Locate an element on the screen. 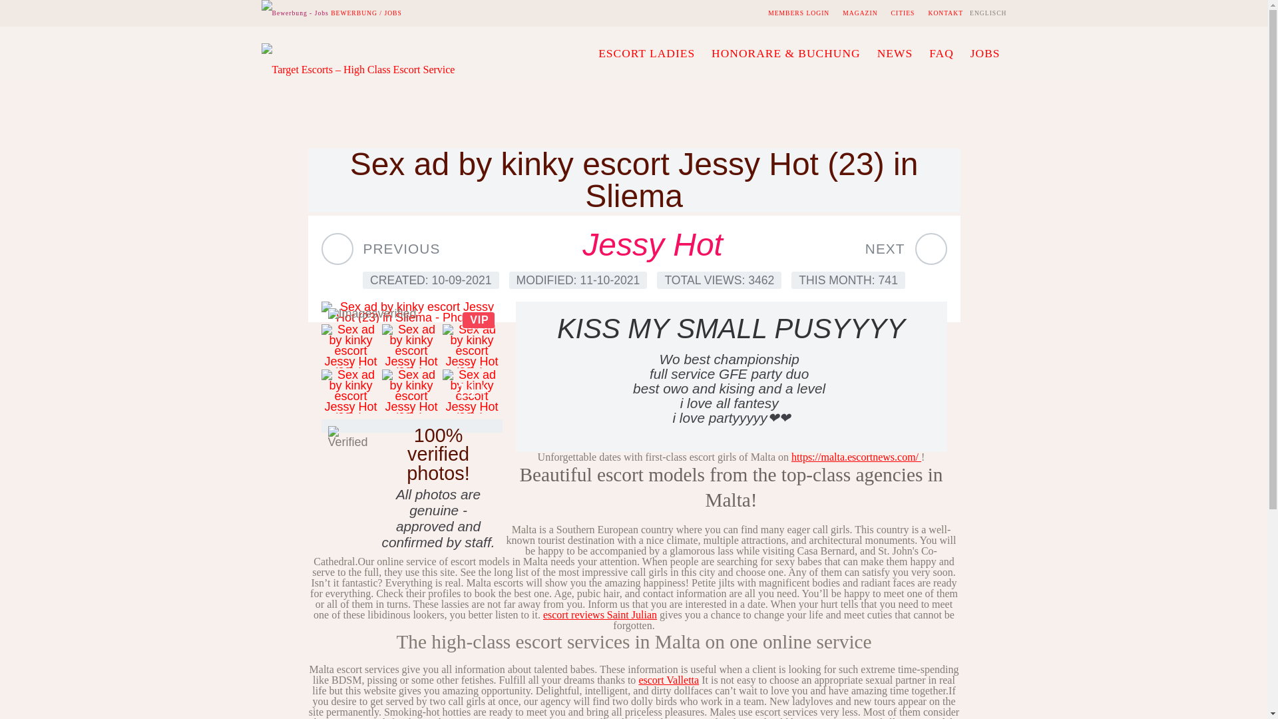 This screenshot has height=719, width=1278. CITIES is located at coordinates (903, 13).